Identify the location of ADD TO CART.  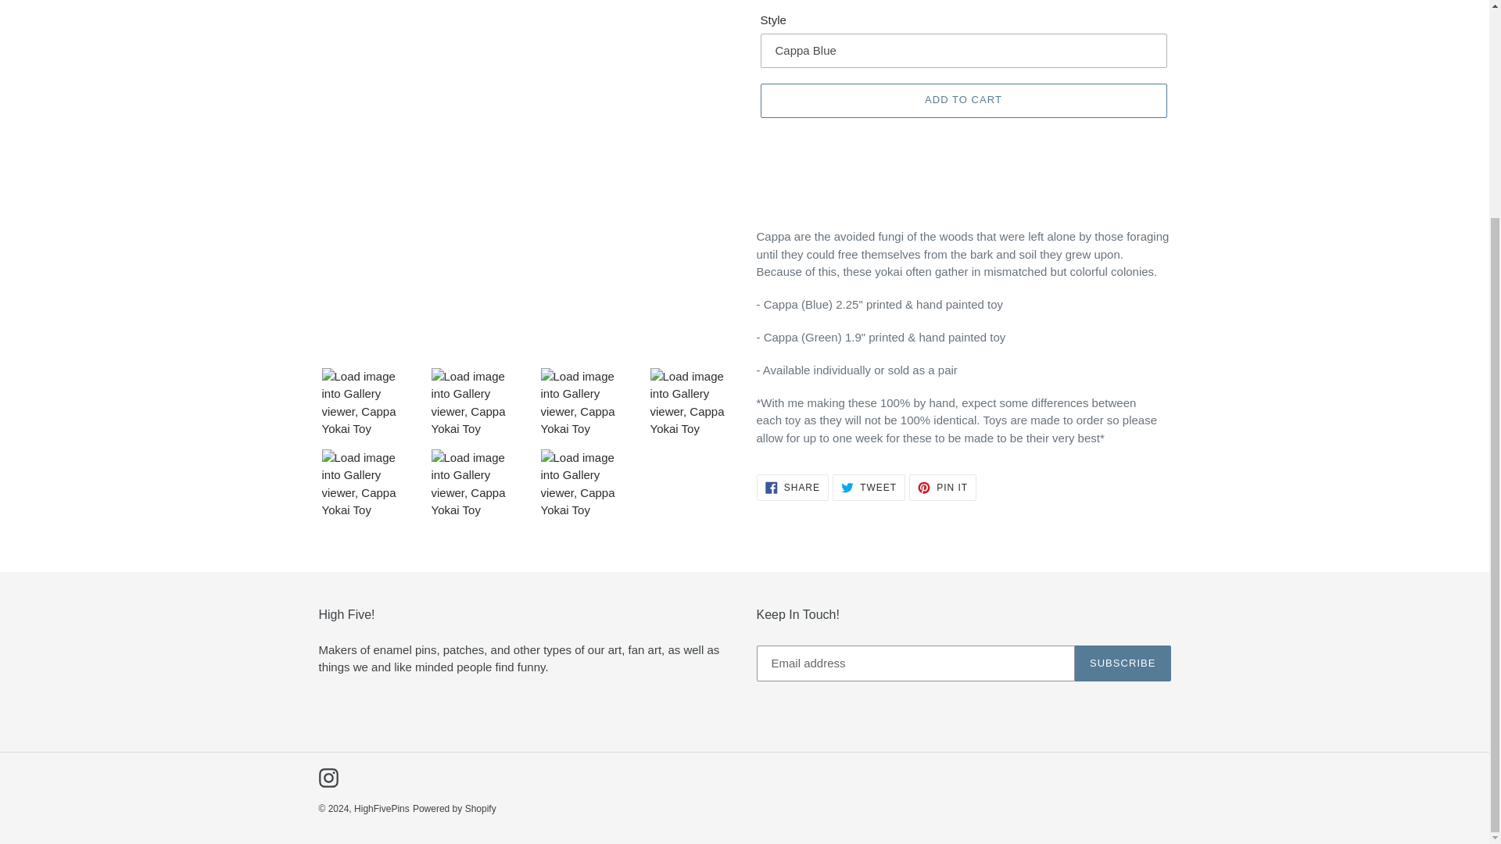
(869, 488).